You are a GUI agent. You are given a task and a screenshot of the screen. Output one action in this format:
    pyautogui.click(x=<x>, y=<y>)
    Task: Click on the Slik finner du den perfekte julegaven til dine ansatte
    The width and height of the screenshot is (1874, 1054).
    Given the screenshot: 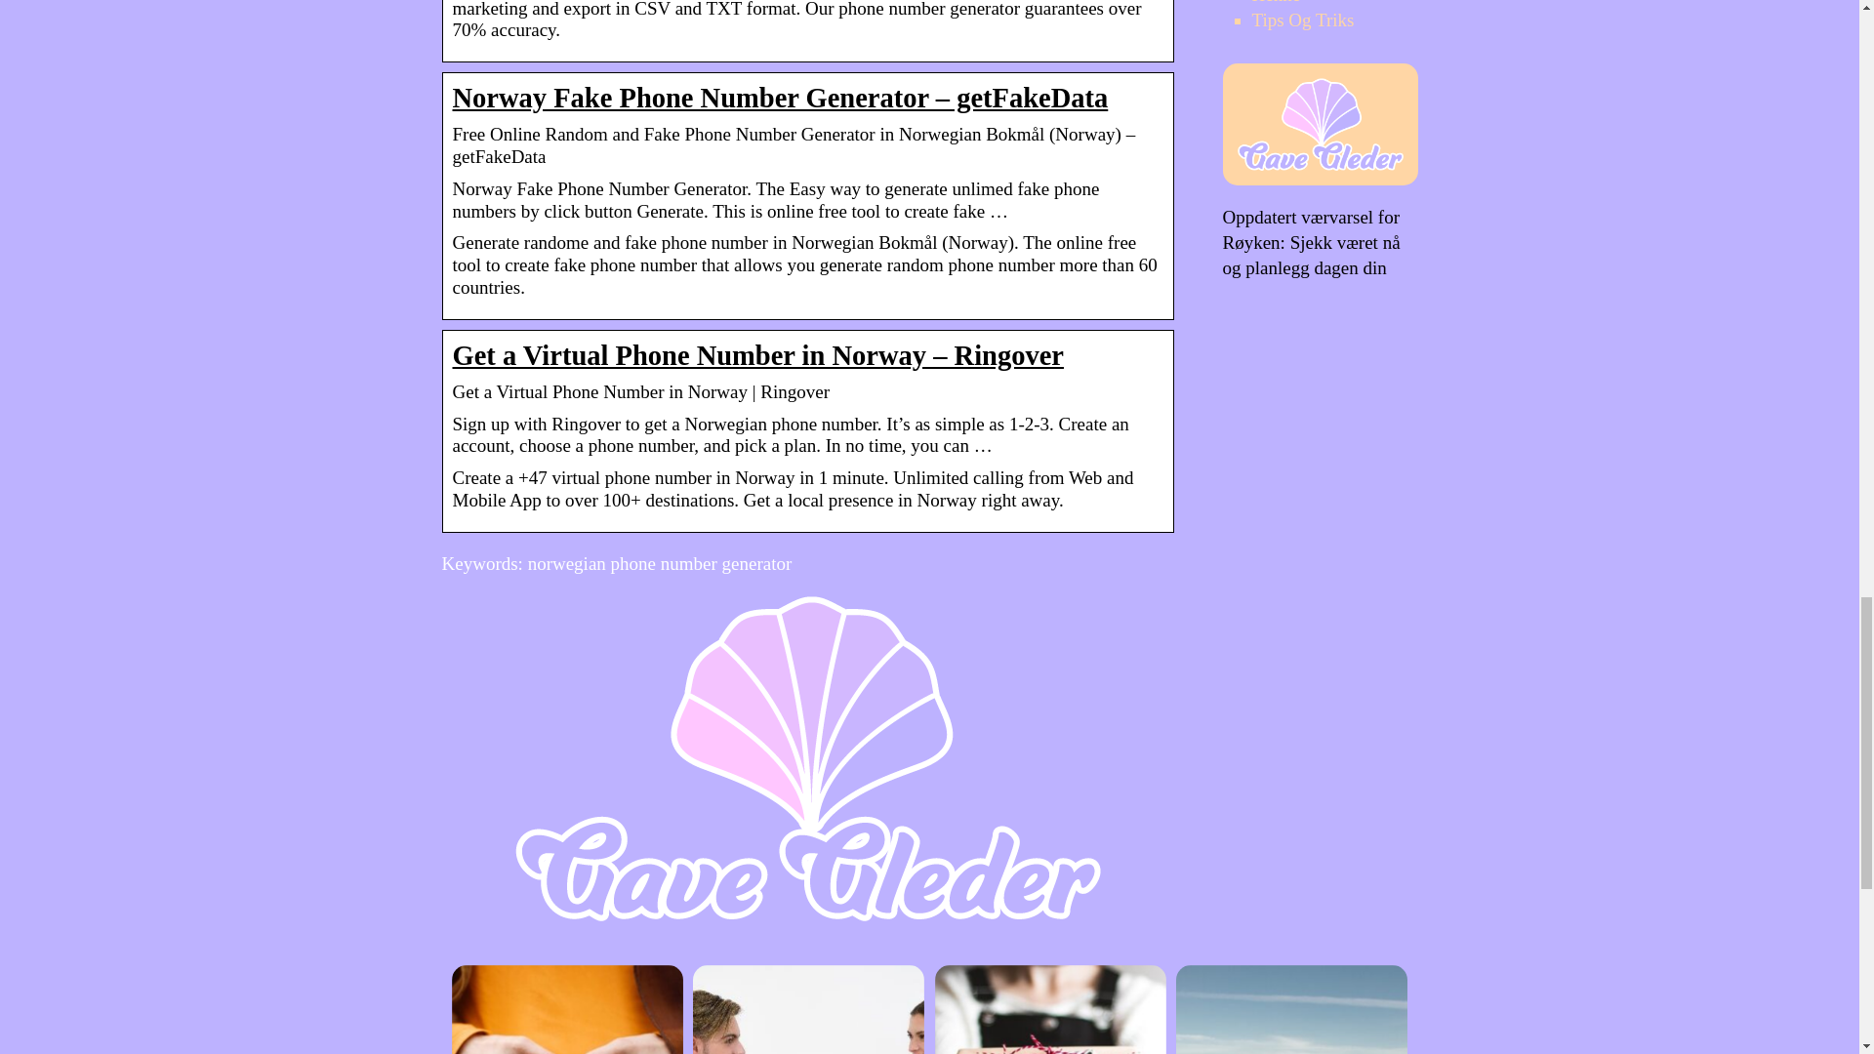 What is the action you would take?
    pyautogui.click(x=1050, y=1009)
    